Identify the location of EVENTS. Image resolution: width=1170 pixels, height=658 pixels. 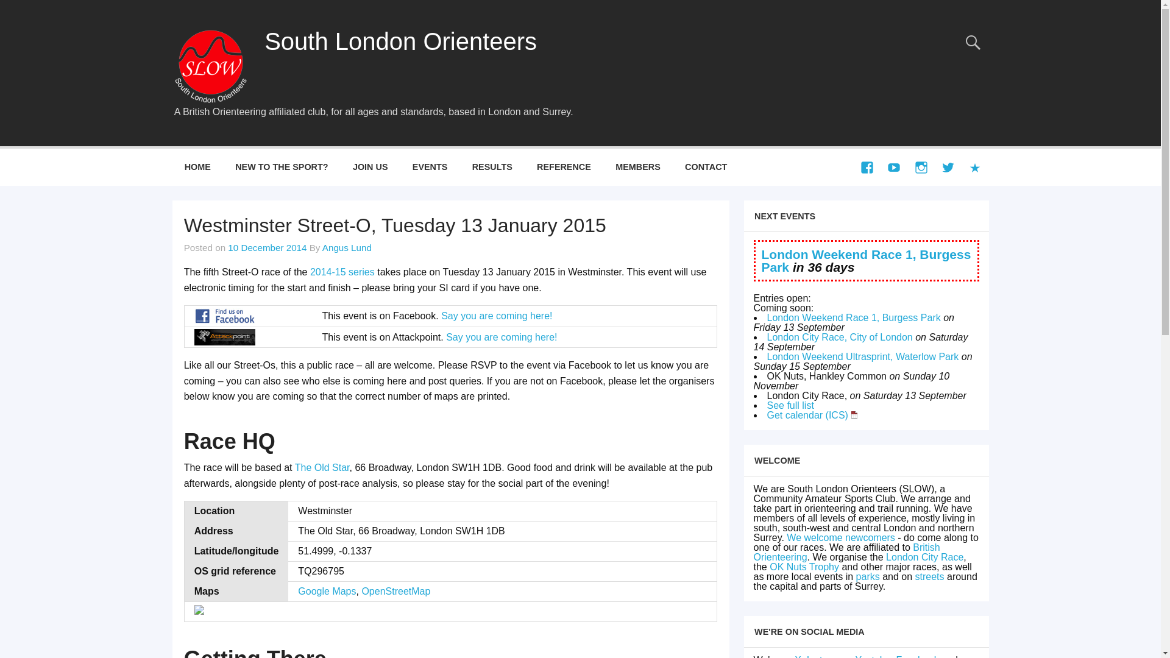
(430, 167).